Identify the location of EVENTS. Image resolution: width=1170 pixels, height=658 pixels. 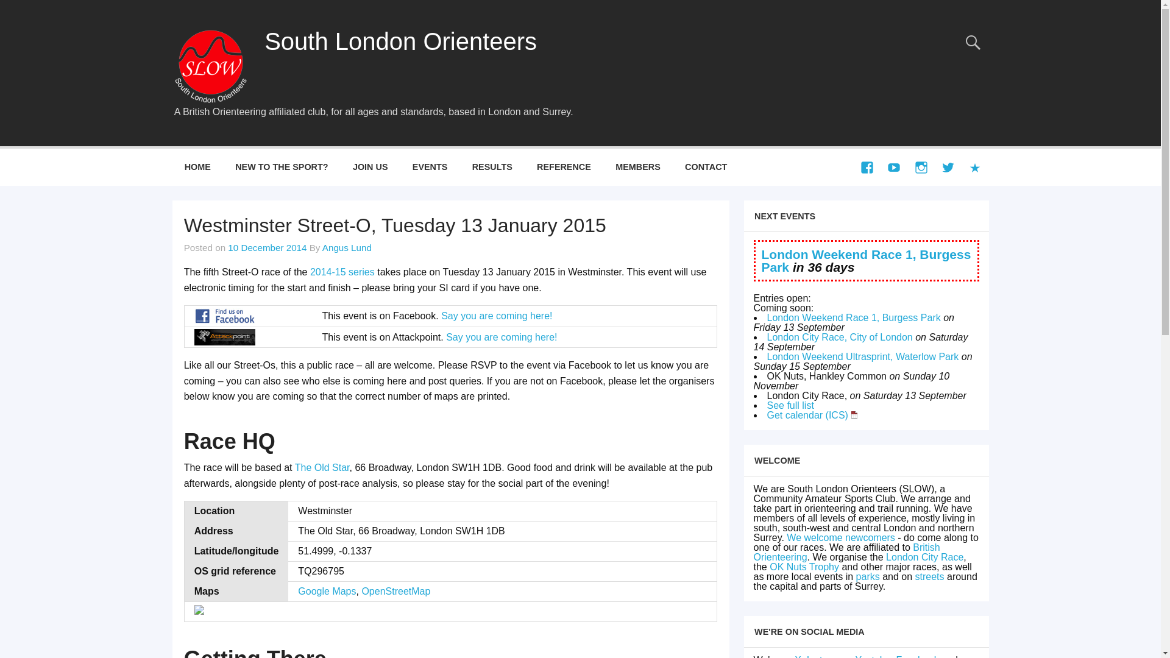
(430, 167).